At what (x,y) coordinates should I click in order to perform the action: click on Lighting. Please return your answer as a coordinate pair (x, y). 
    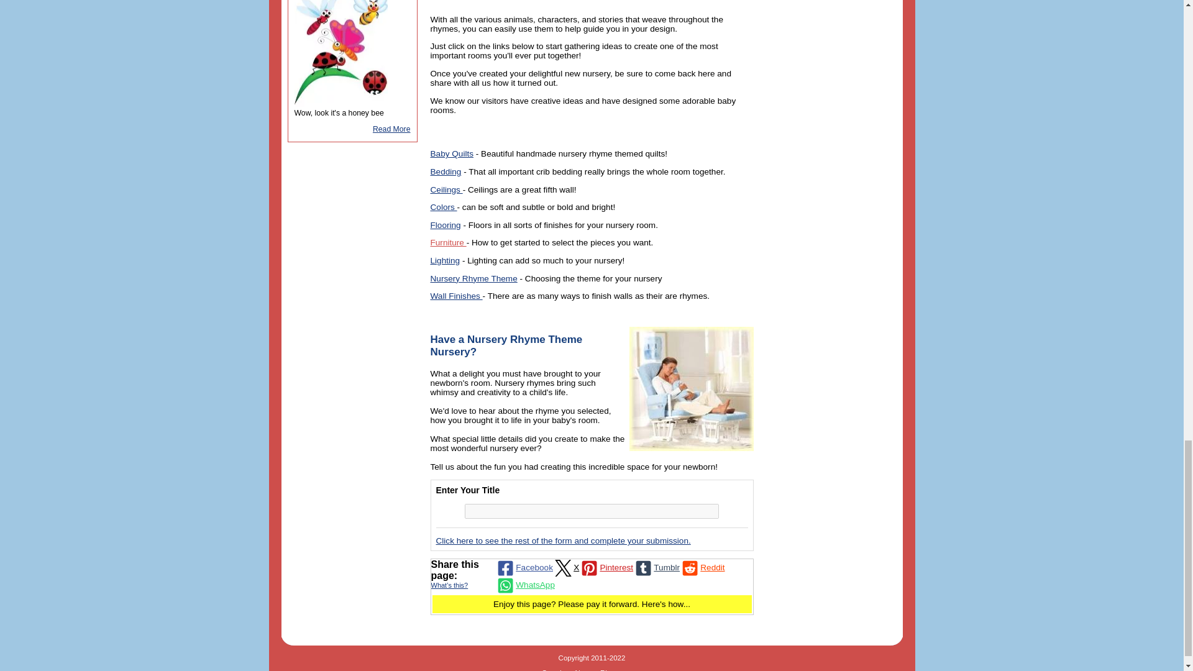
    Looking at the image, I should click on (444, 260).